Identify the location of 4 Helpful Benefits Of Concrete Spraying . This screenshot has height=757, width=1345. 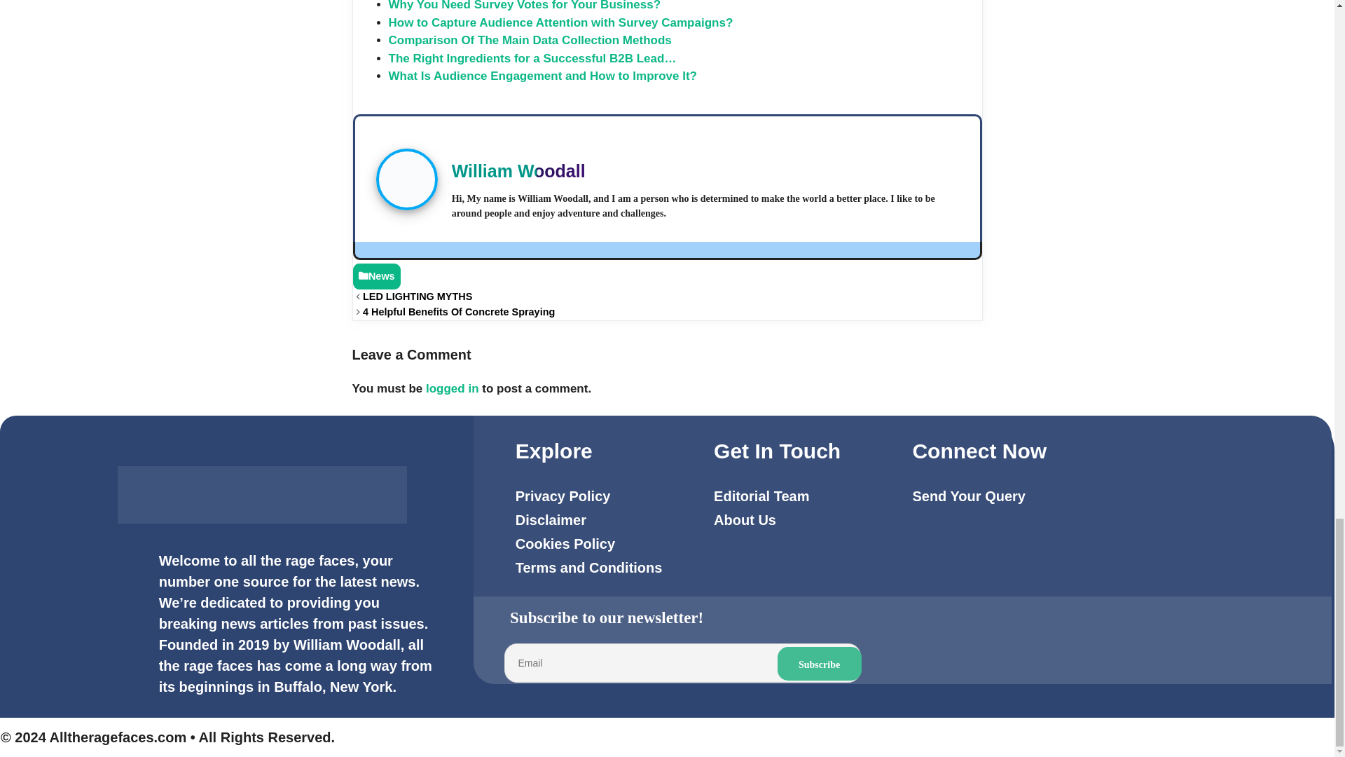
(460, 311).